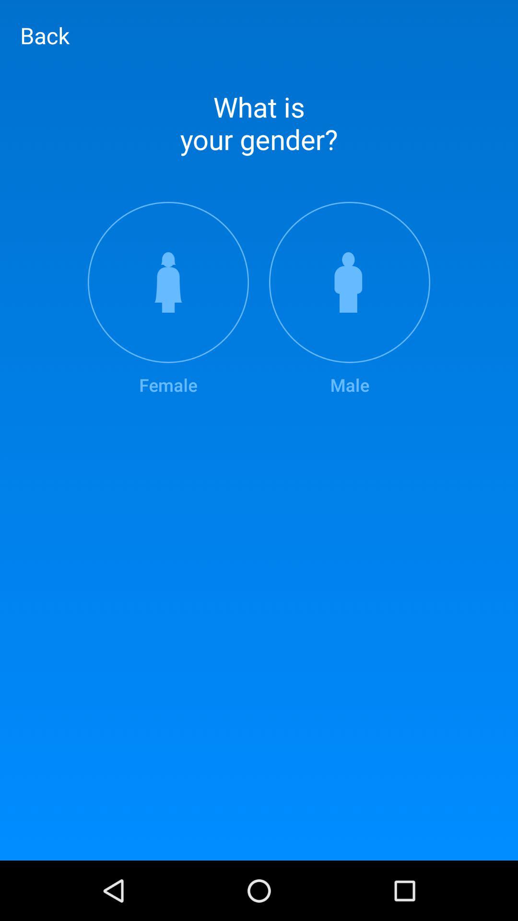  I want to click on tap the icon below what is your item, so click(350, 299).